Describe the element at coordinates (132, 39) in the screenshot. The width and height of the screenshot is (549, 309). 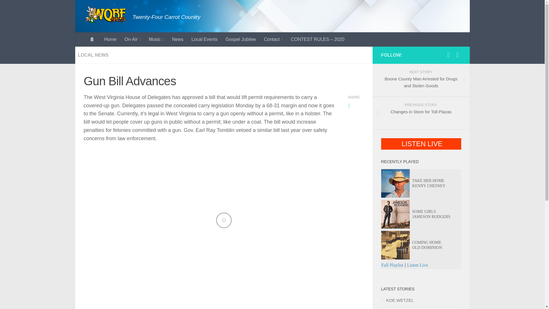
I see `On-Air` at that location.